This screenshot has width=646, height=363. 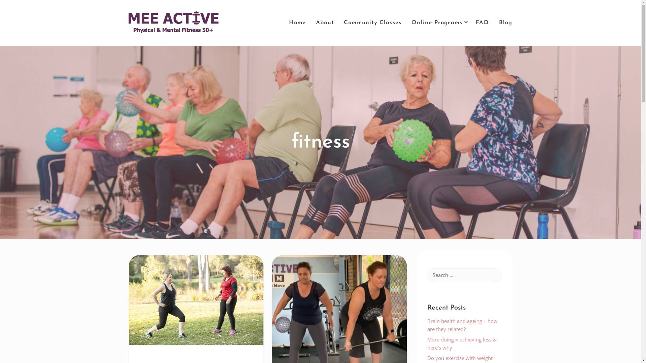 What do you see at coordinates (297, 23) in the screenshot?
I see `Home` at bounding box center [297, 23].